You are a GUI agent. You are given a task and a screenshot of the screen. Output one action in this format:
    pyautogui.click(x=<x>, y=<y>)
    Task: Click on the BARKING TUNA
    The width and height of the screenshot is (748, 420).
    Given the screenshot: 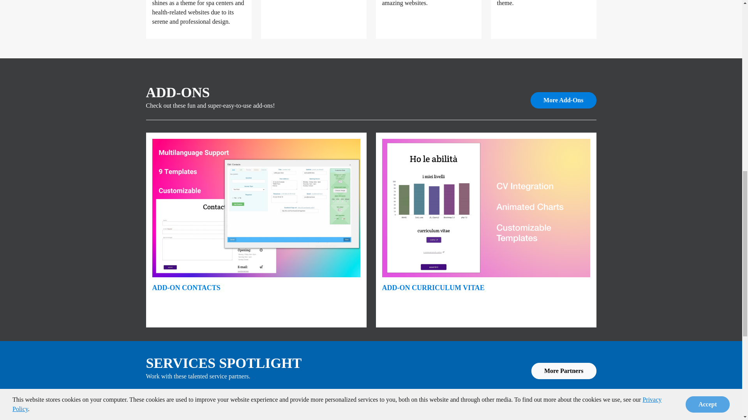 What is the action you would take?
    pyautogui.click(x=451, y=412)
    